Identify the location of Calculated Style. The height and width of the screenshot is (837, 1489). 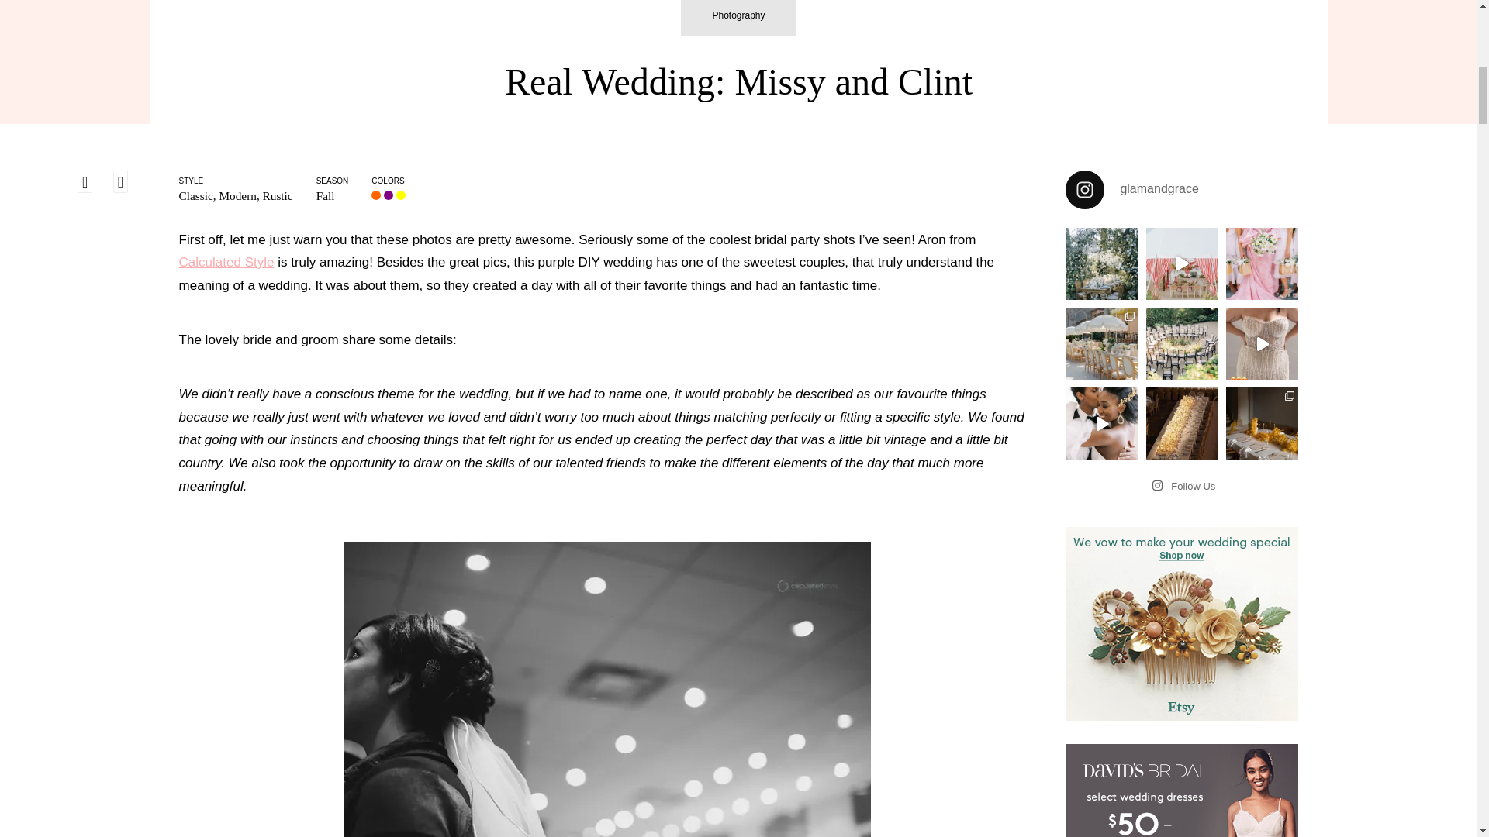
(226, 262).